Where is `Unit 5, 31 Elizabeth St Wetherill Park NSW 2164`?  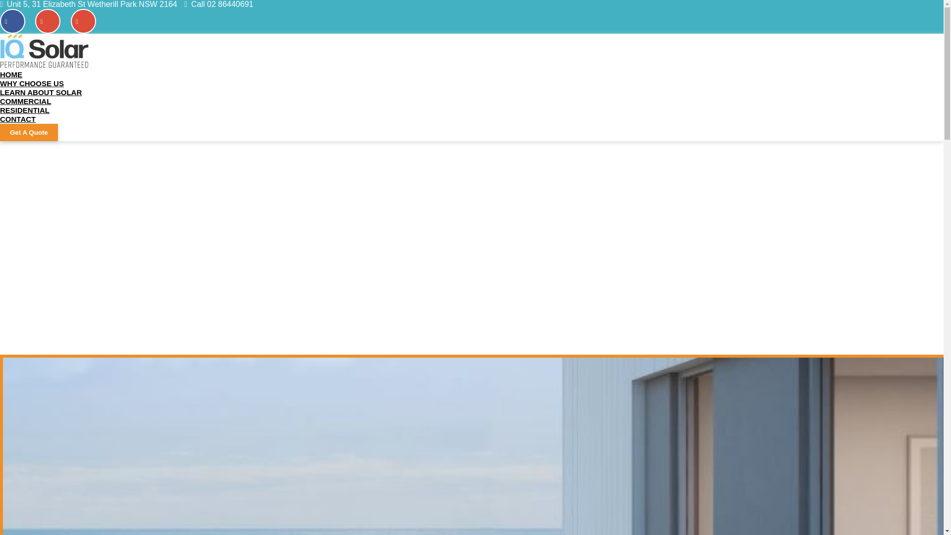
Unit 5, 31 Elizabeth St Wetherill Park NSW 2164 is located at coordinates (92, 4).